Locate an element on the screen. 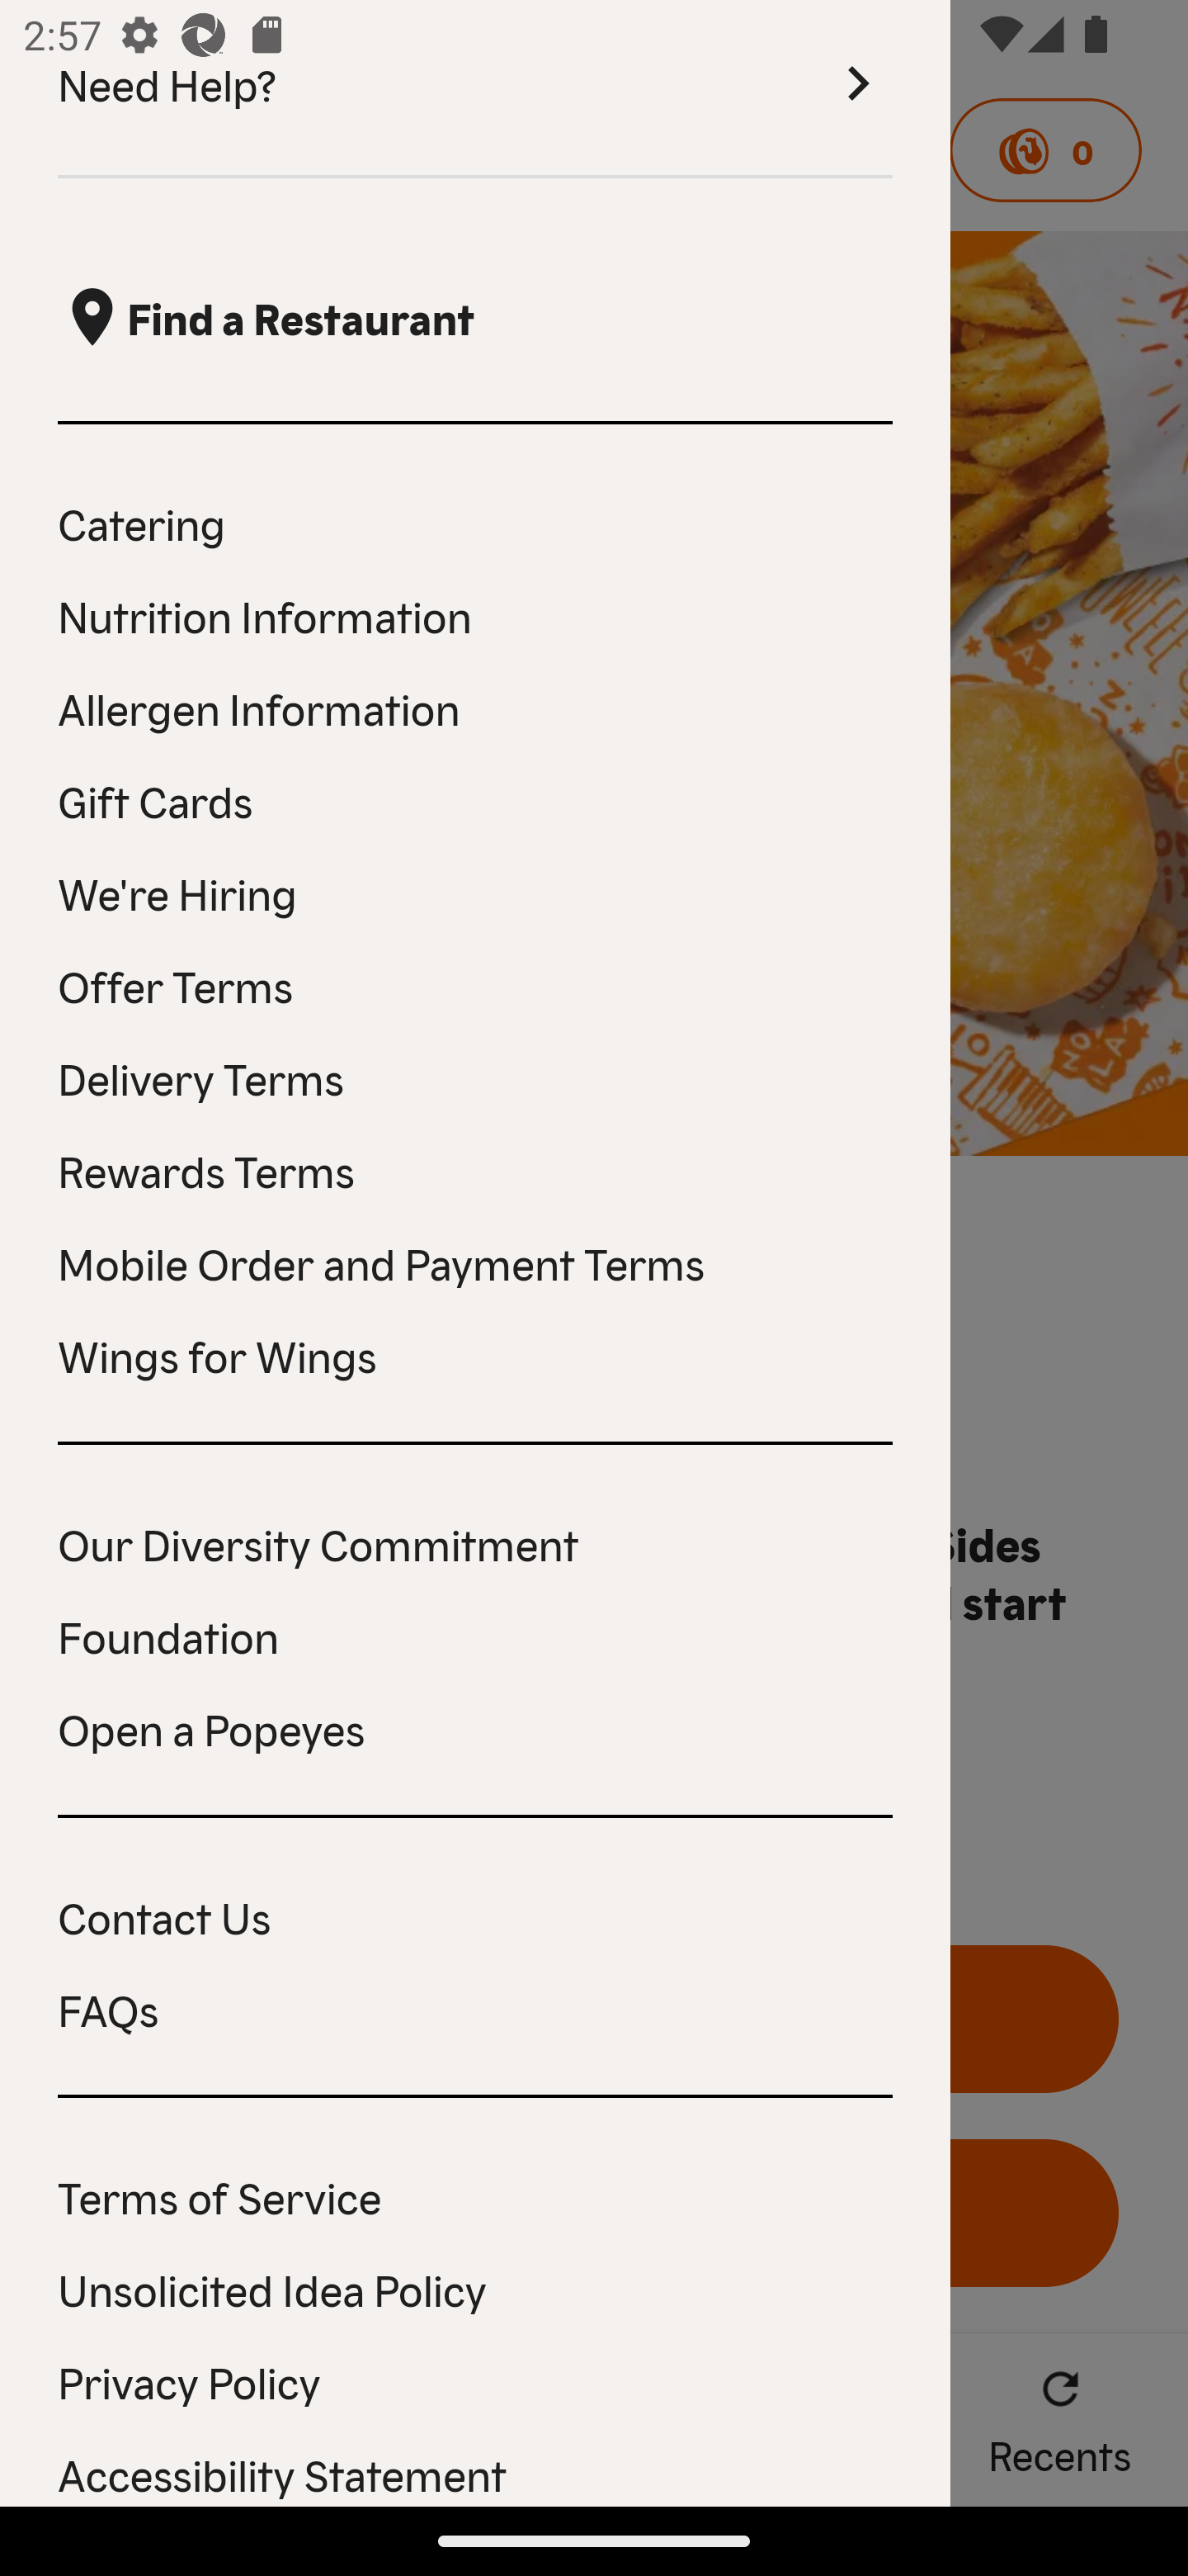 Image resolution: width=1188 pixels, height=2576 pixels. FAQs is located at coordinates (475, 2009).